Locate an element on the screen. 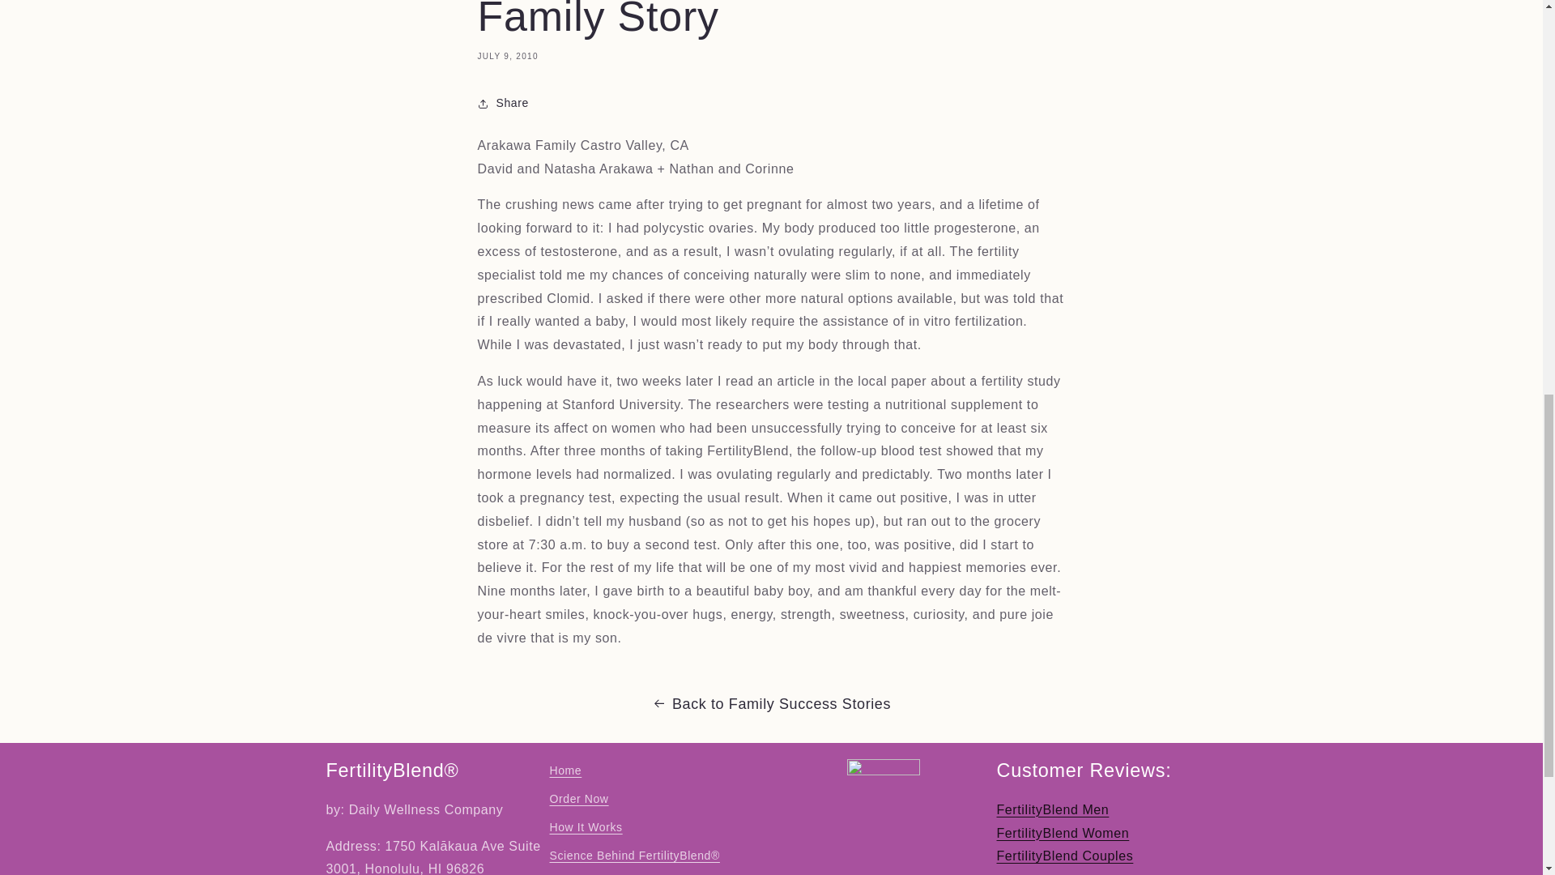 The height and width of the screenshot is (875, 1555). How It Works is located at coordinates (585, 827).